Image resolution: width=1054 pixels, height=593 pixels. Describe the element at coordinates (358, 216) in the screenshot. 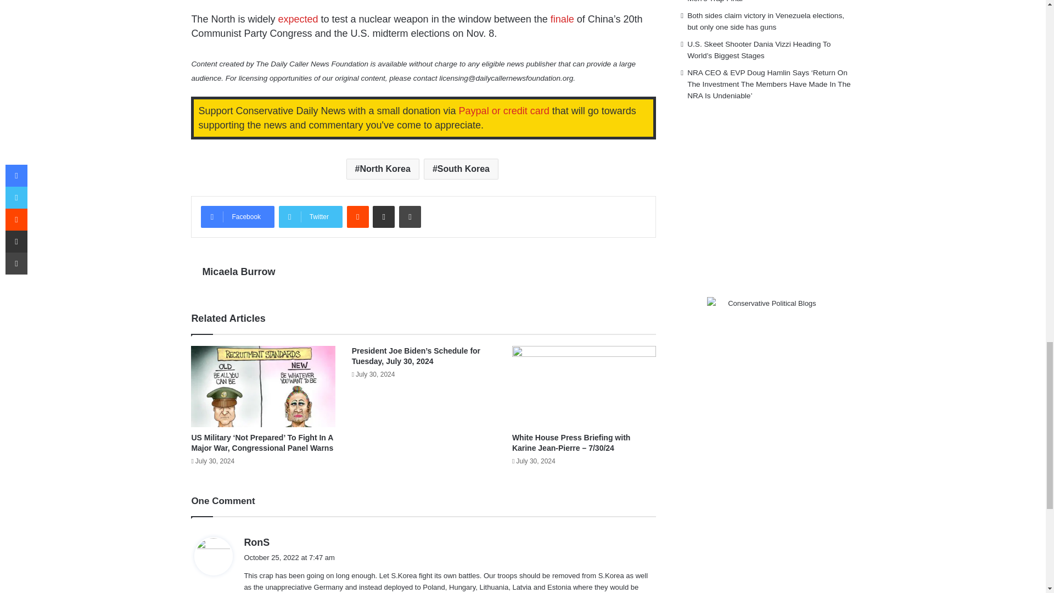

I see `Reddit` at that location.